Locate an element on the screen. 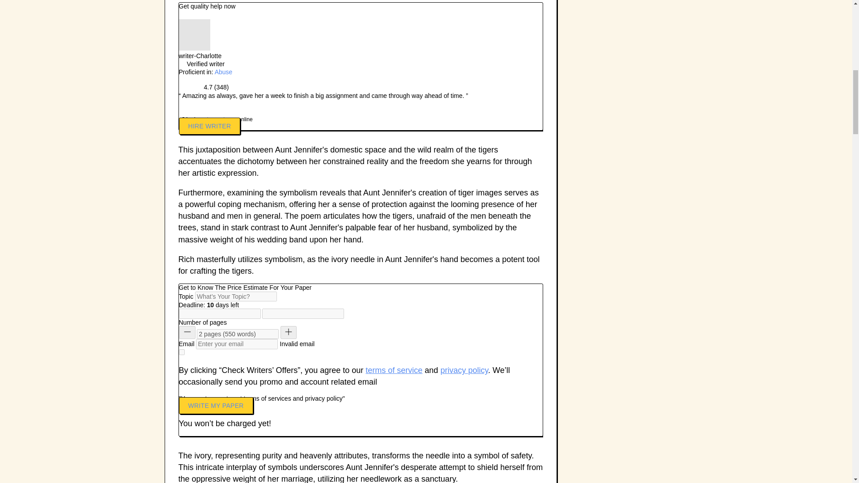  Abuse is located at coordinates (224, 72).